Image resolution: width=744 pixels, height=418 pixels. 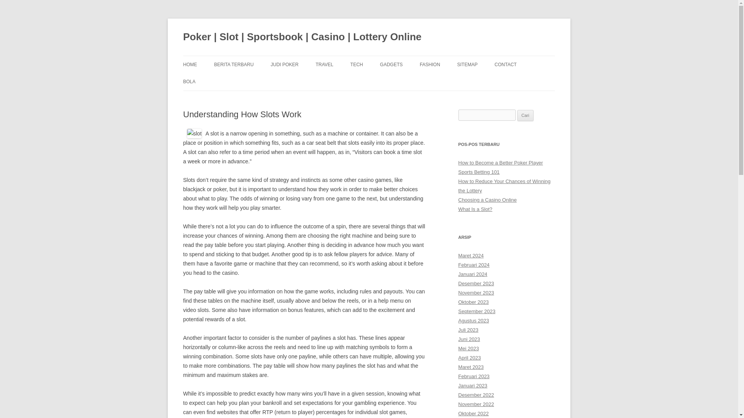 I want to click on Juni 2023, so click(x=469, y=339).